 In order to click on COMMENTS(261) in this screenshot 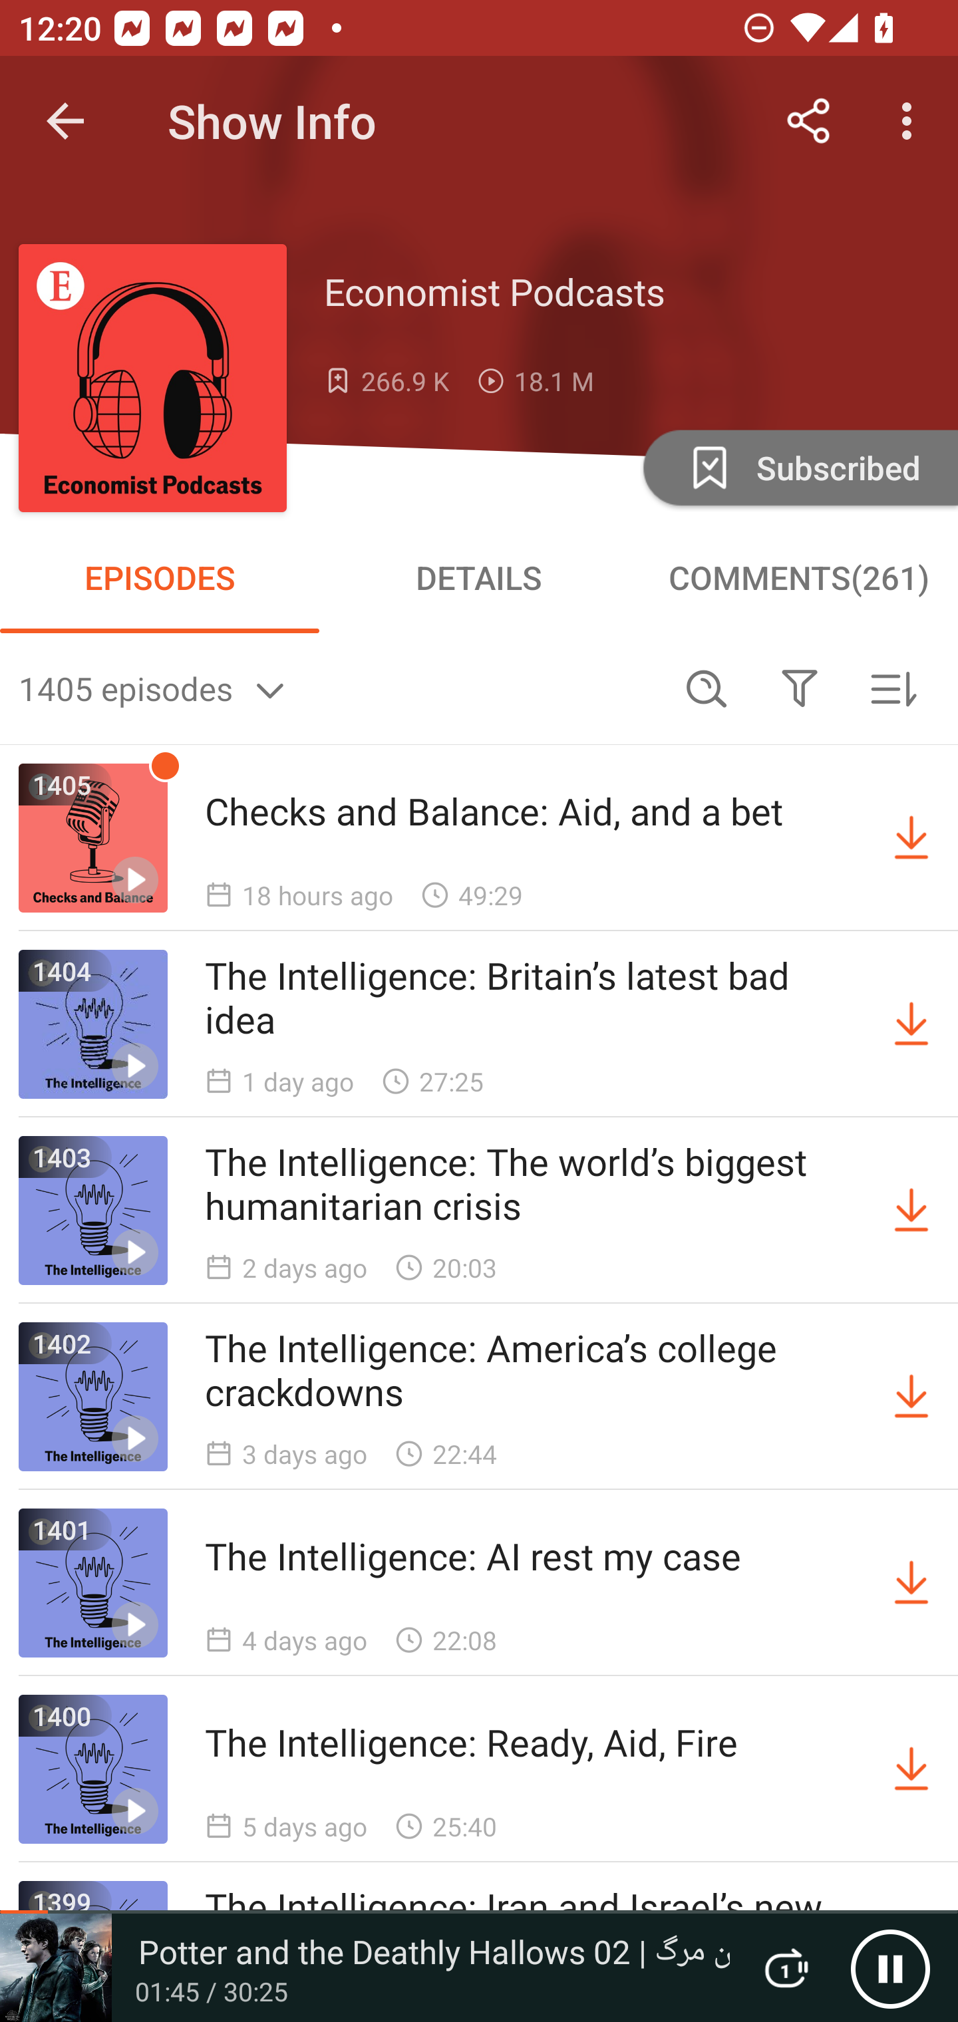, I will do `click(798, 577)`.